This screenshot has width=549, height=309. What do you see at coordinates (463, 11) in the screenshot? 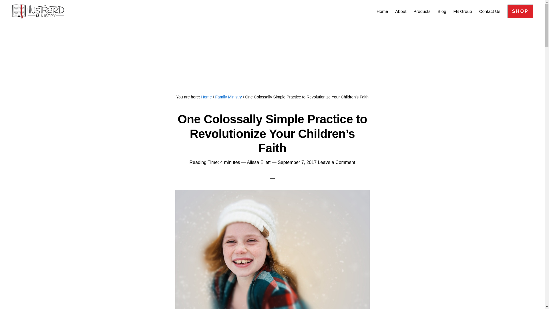
I see `FB Group` at bounding box center [463, 11].